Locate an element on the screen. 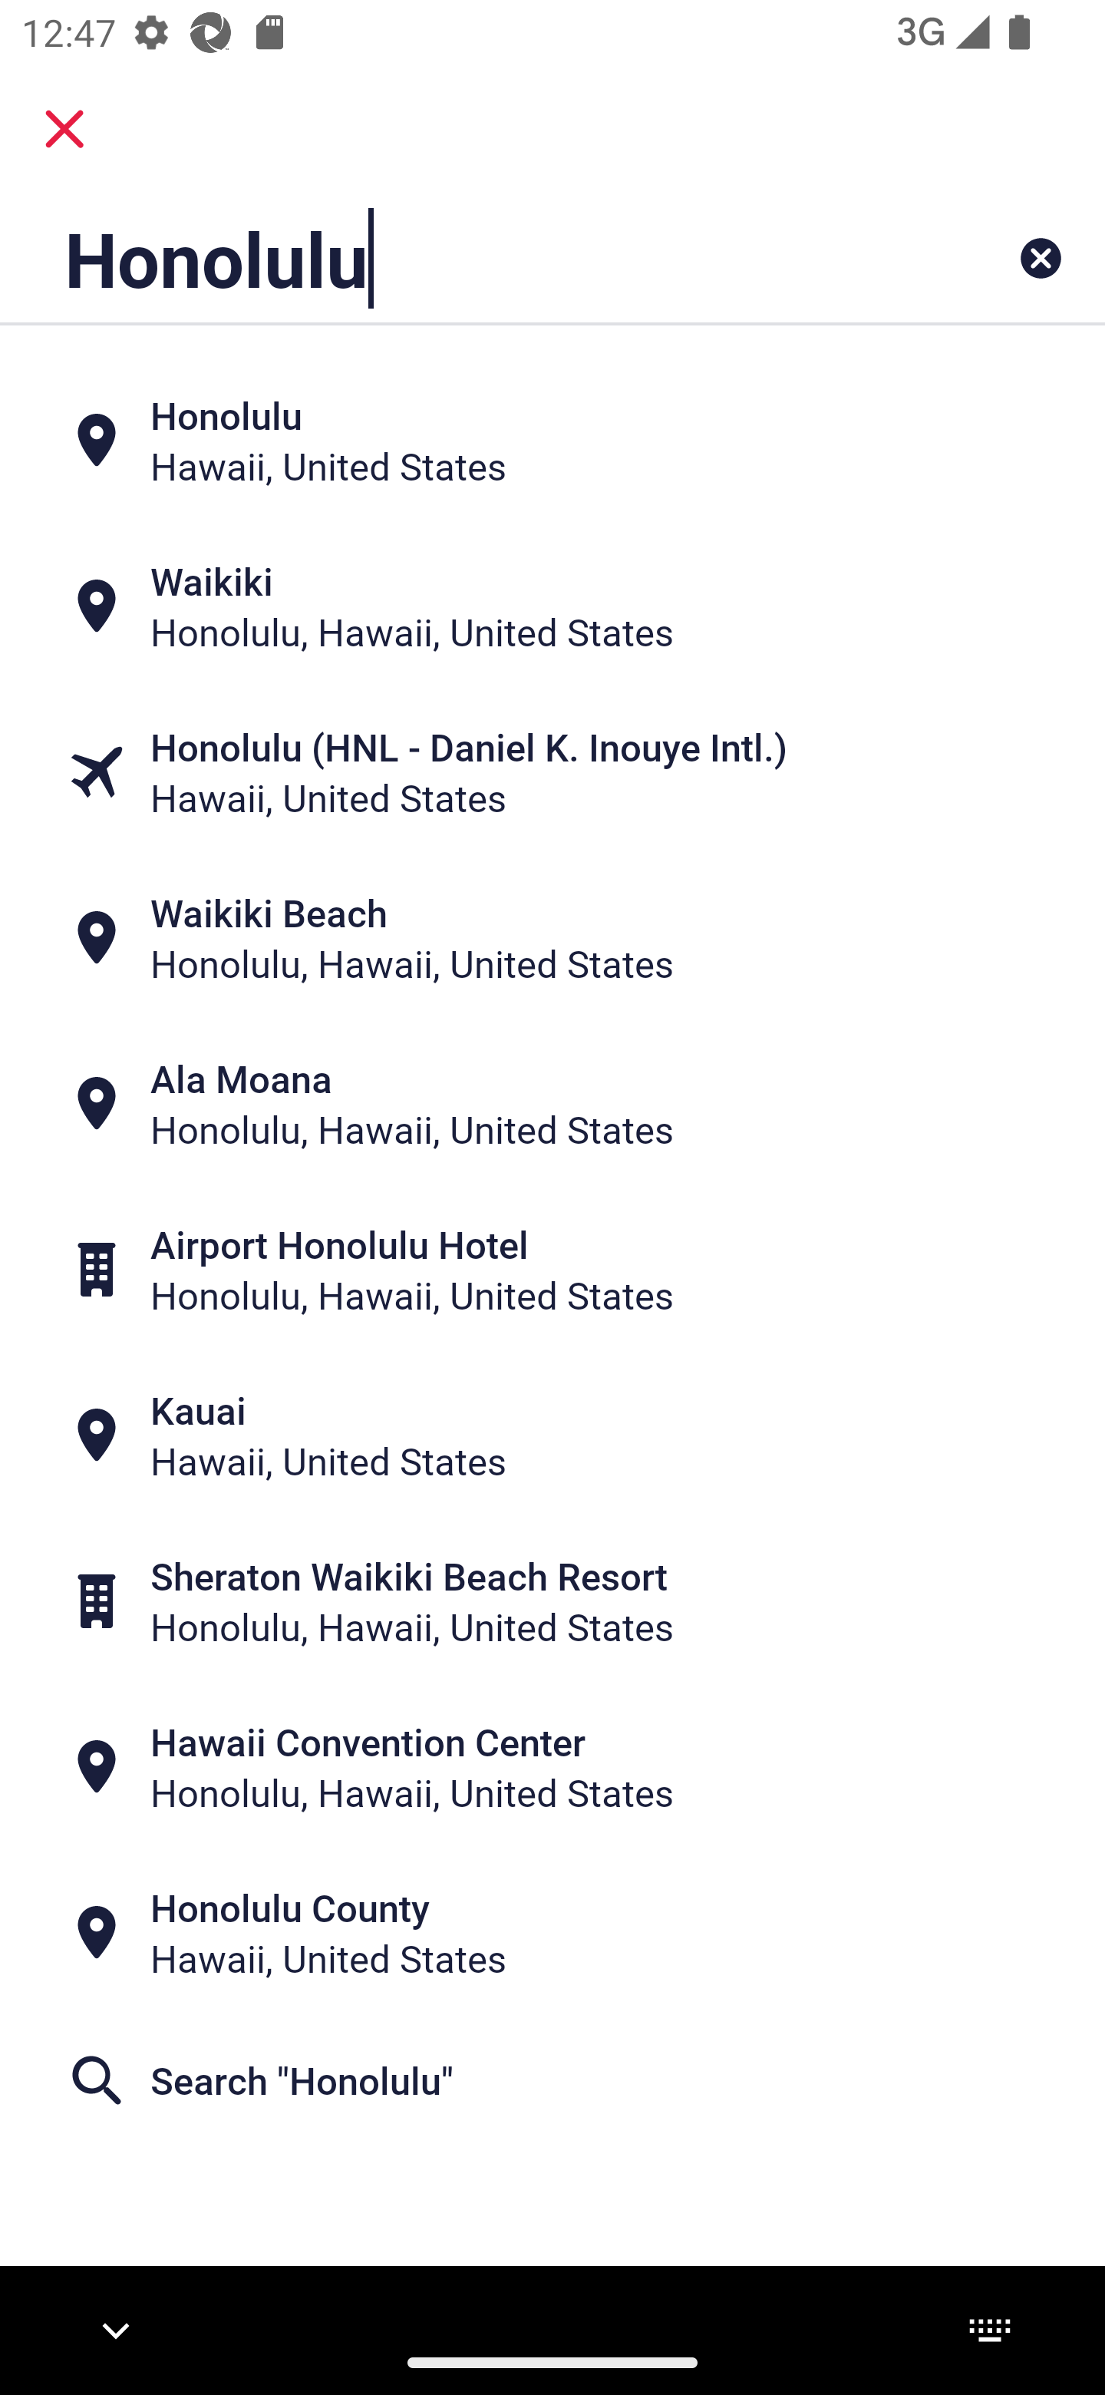  Honolulu Hawaii, United States is located at coordinates (552, 441).